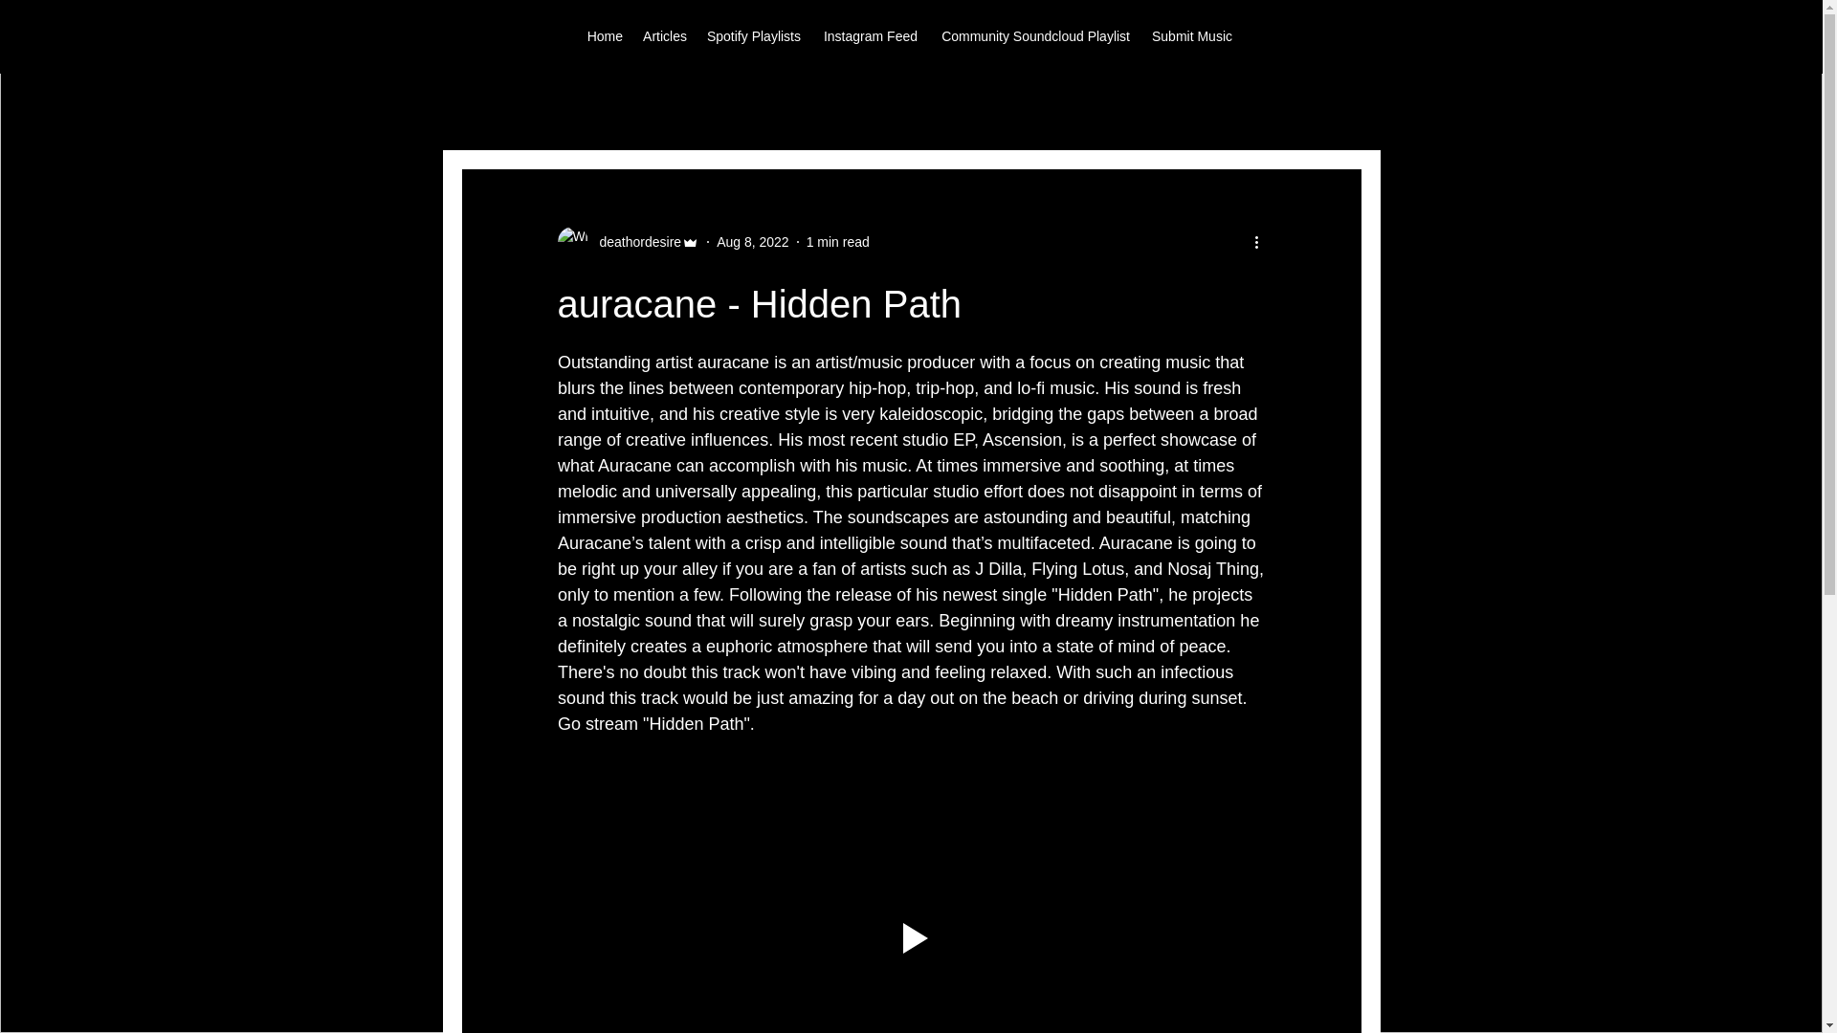  What do you see at coordinates (752, 241) in the screenshot?
I see `Aug 8, 2022` at bounding box center [752, 241].